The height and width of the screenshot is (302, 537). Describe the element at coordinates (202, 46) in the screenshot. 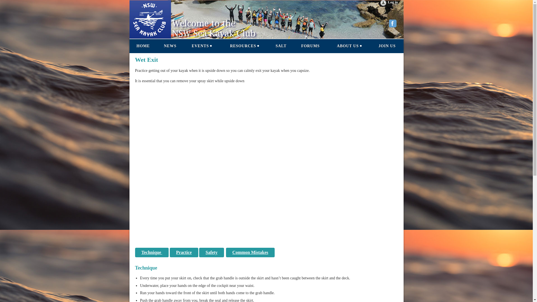

I see `EVENTS` at that location.